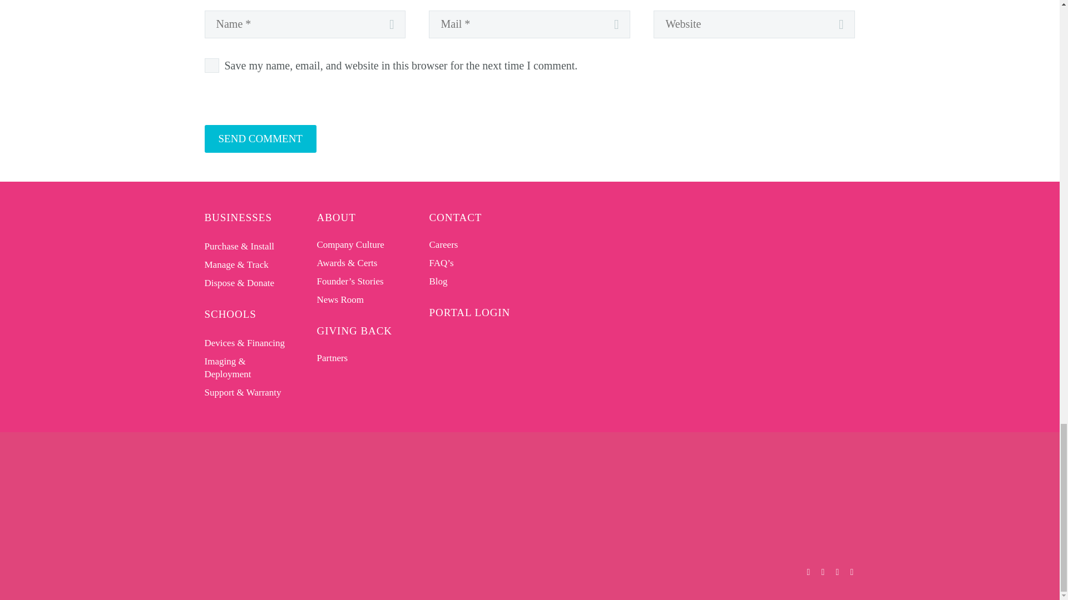 Image resolution: width=1068 pixels, height=600 pixels. Describe the element at coordinates (350, 244) in the screenshot. I see `Company Culture` at that location.